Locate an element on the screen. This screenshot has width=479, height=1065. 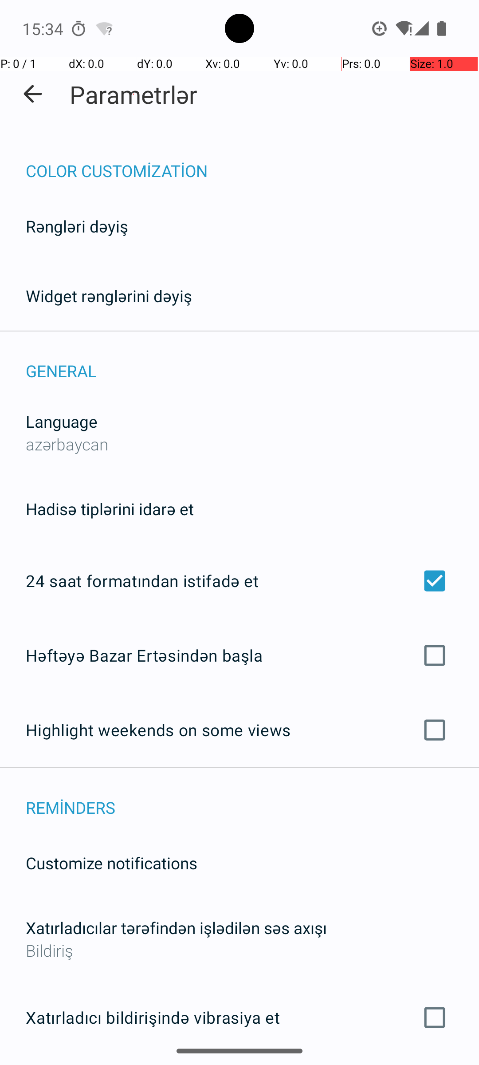
Hadisə tiplərini idarə et is located at coordinates (110, 509).